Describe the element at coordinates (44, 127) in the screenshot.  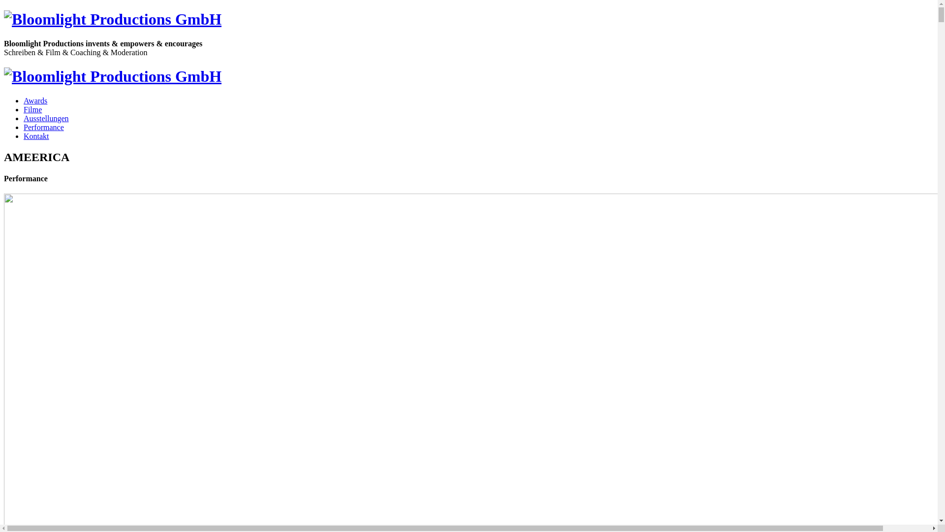
I see `Performance` at that location.